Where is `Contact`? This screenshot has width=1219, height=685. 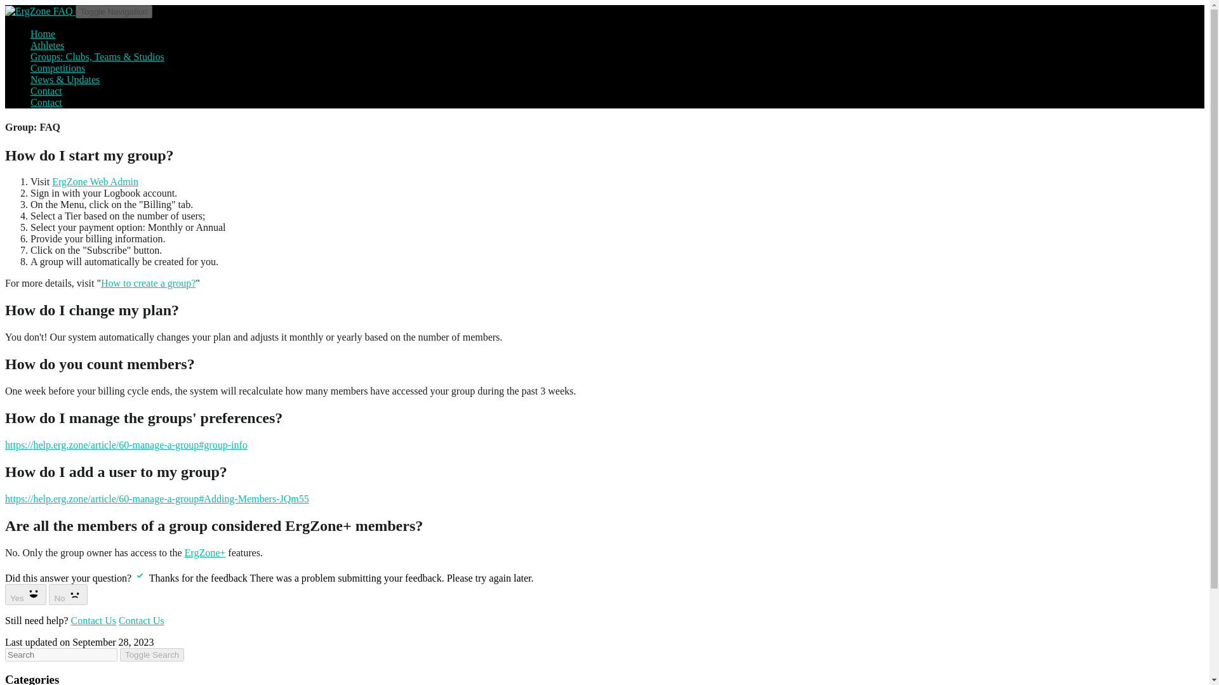 Contact is located at coordinates (46, 102).